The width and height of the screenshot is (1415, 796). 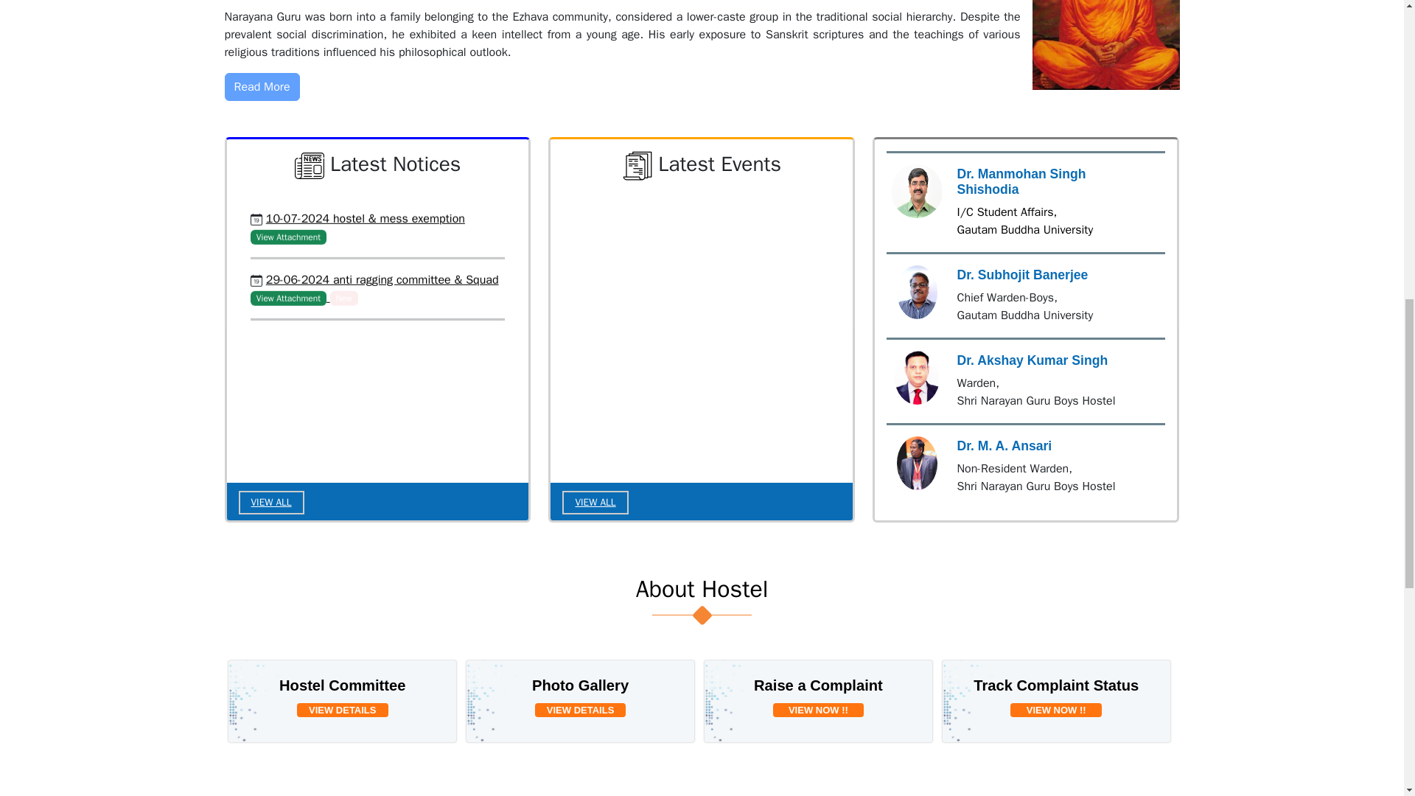 What do you see at coordinates (342, 711) in the screenshot?
I see `VIEW DETAILS` at bounding box center [342, 711].